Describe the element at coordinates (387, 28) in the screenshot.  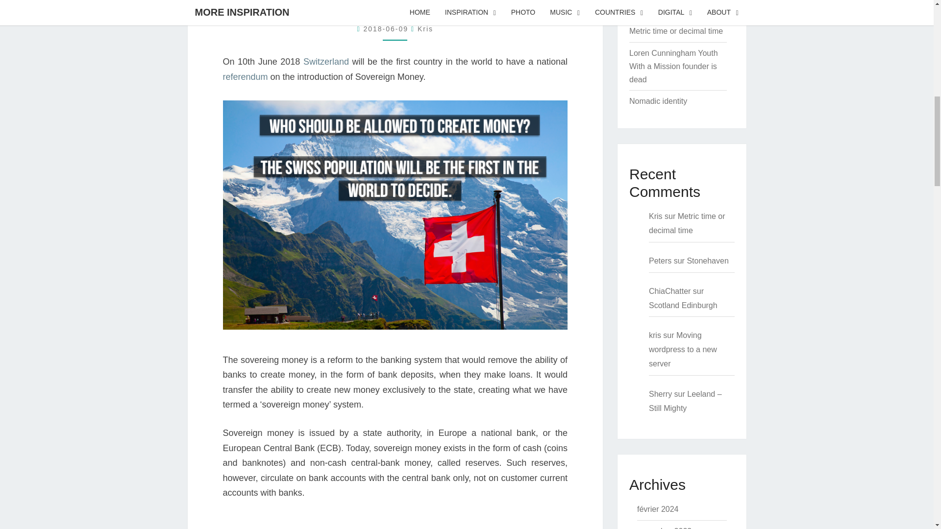
I see `2018-06-09` at that location.